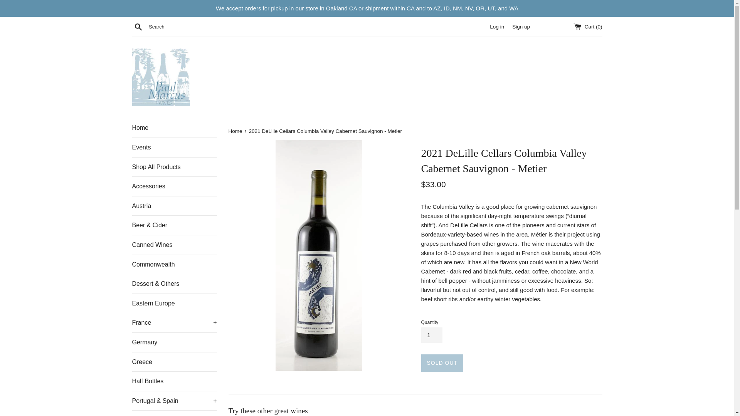  Describe the element at coordinates (174, 167) in the screenshot. I see `Shop All Products` at that location.